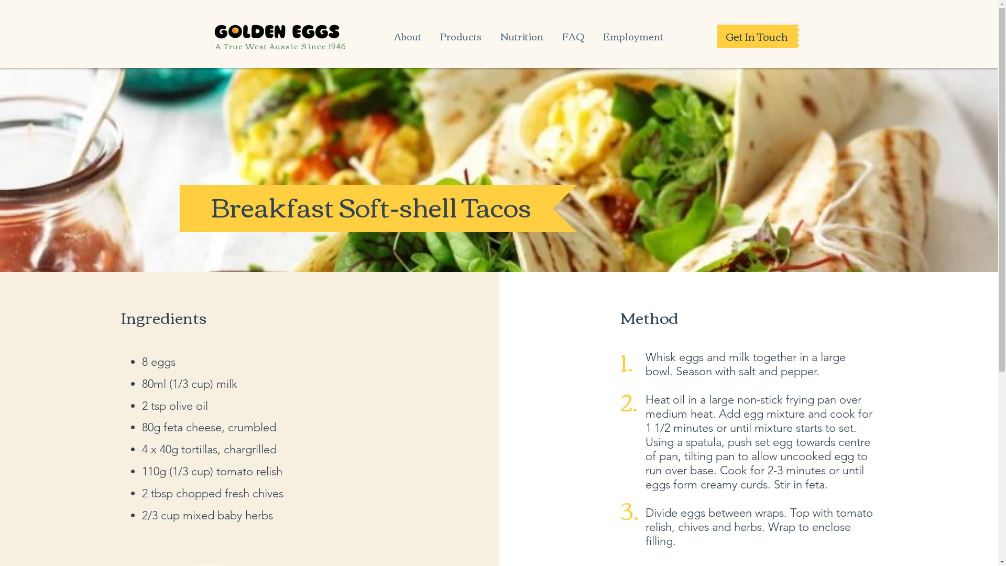 This screenshot has height=566, width=1006. What do you see at coordinates (461, 31) in the screenshot?
I see `Products` at bounding box center [461, 31].